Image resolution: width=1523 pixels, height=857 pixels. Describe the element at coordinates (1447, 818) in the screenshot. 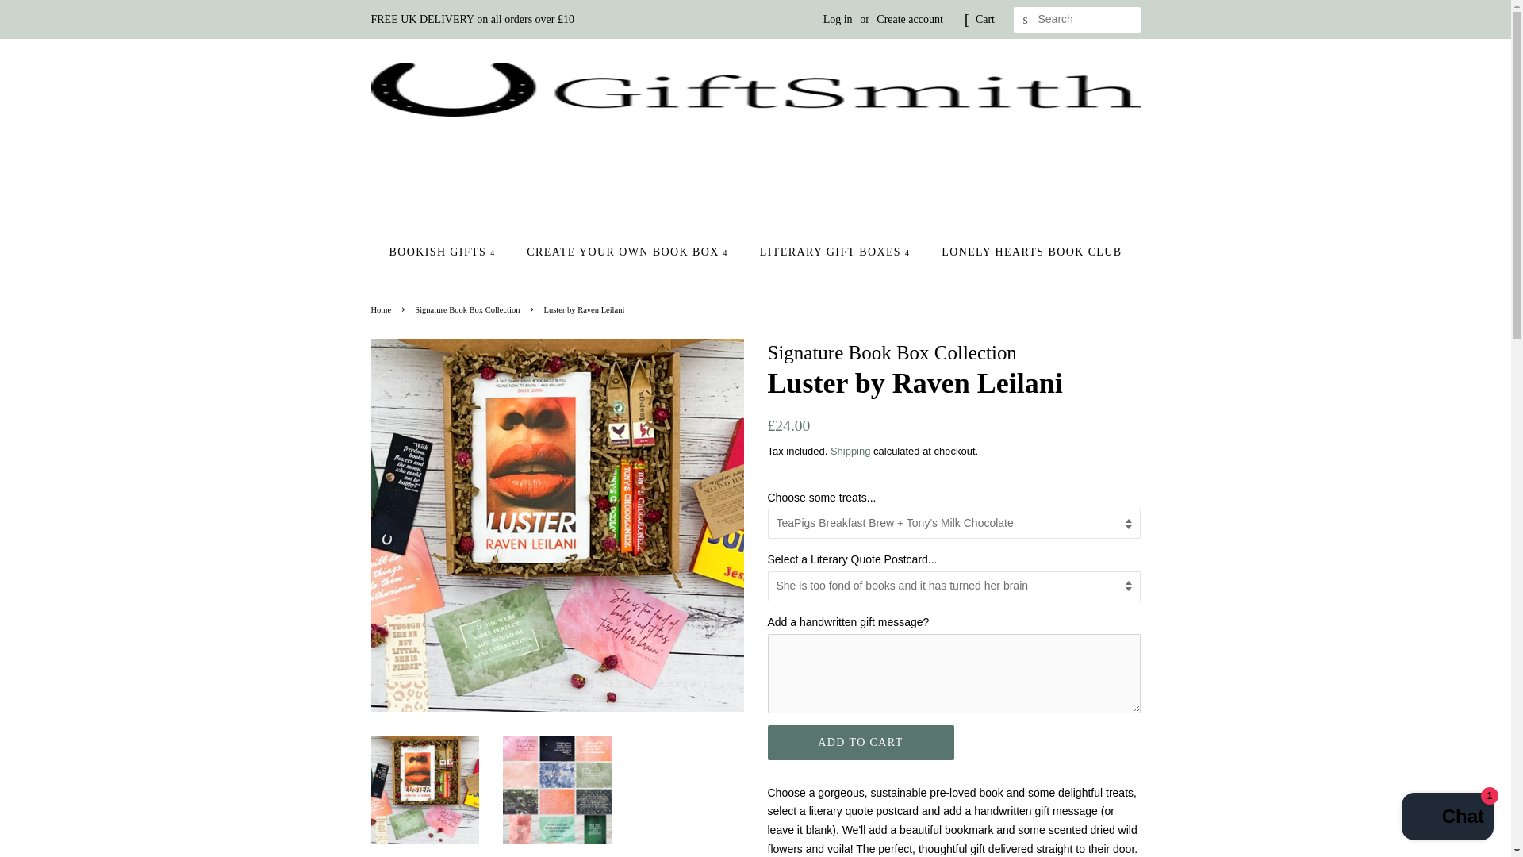

I see `Shopify online store chat` at that location.